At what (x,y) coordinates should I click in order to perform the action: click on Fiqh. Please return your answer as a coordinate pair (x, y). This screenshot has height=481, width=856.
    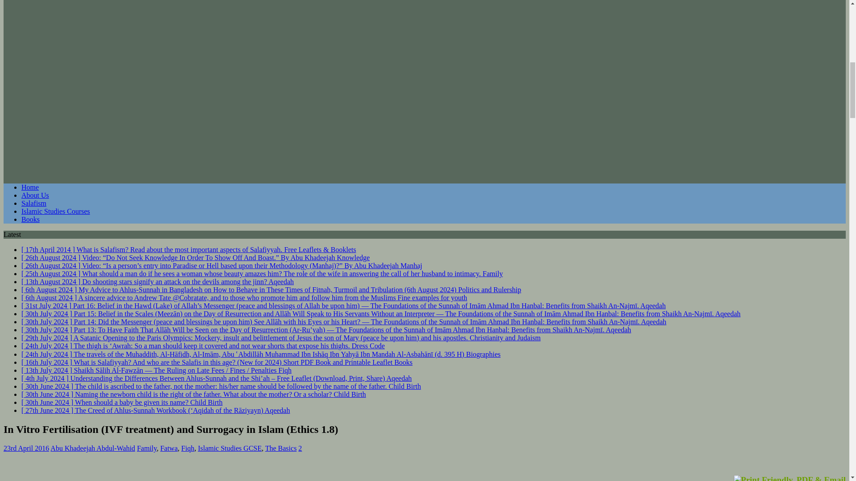
    Looking at the image, I should click on (188, 448).